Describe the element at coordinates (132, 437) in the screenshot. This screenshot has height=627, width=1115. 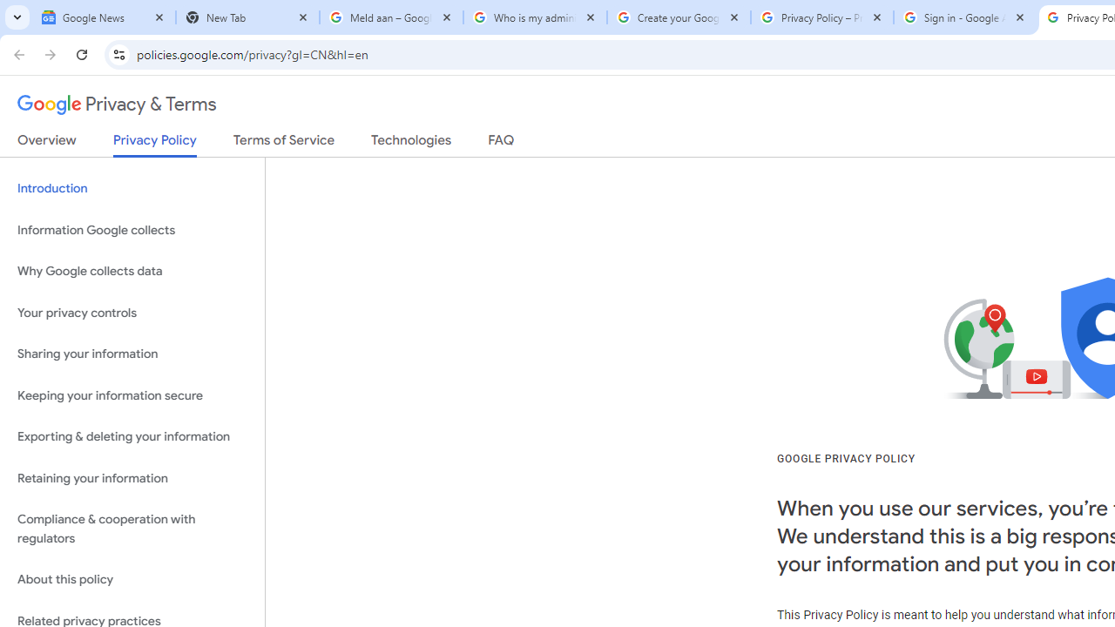
I see `Exporting & deleting your information` at that location.